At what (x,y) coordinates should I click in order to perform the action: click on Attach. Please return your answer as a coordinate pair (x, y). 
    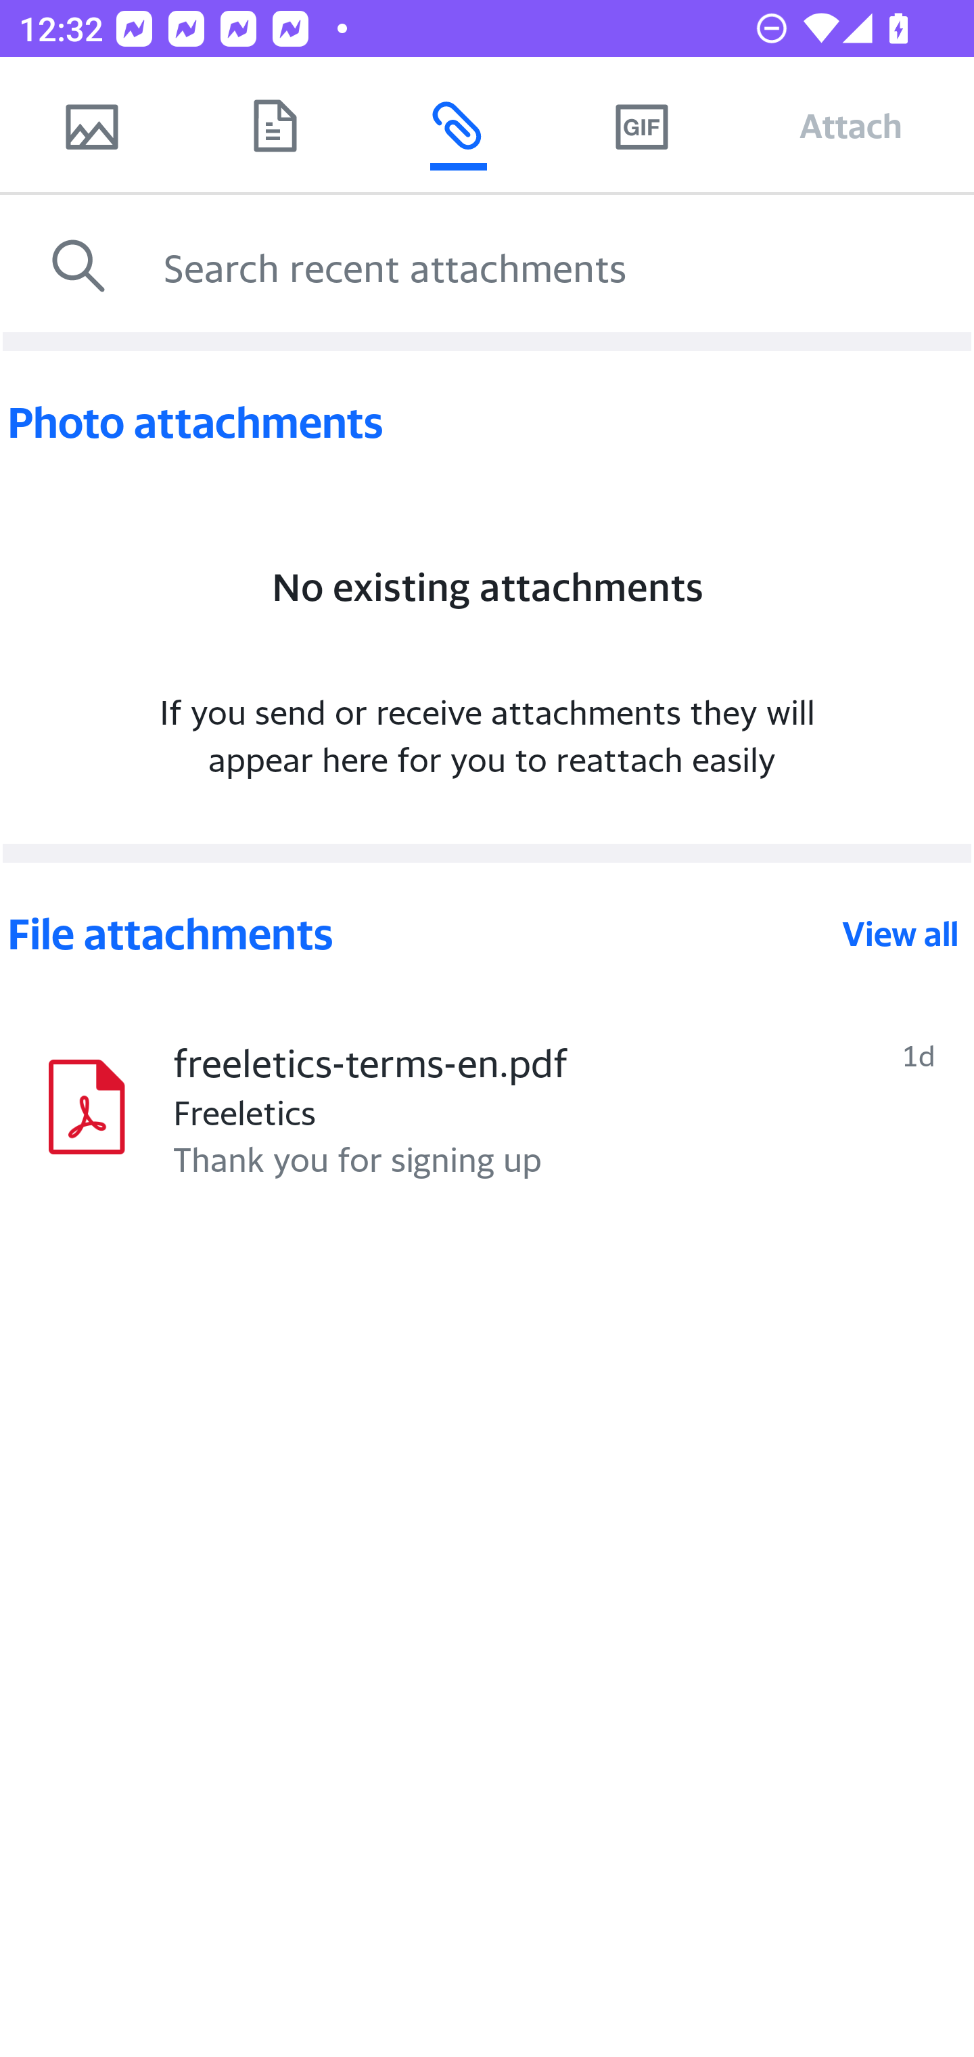
    Looking at the image, I should click on (851, 125).